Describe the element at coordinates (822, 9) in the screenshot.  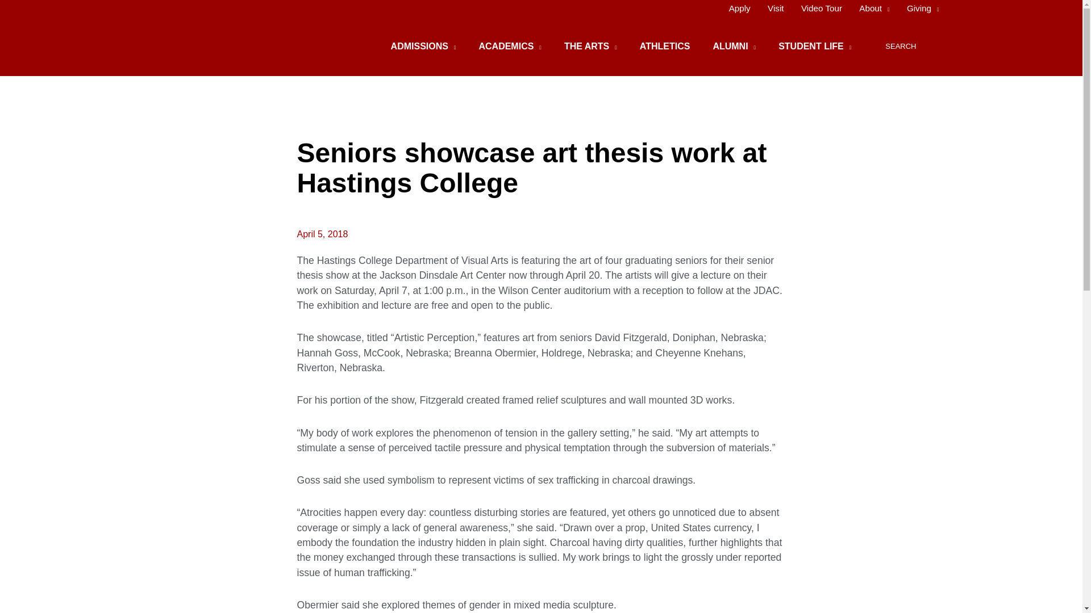
I see `Video Tour` at that location.